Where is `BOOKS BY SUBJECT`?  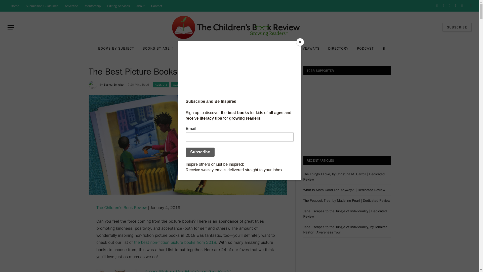
BOOKS BY SUBJECT is located at coordinates (116, 49).